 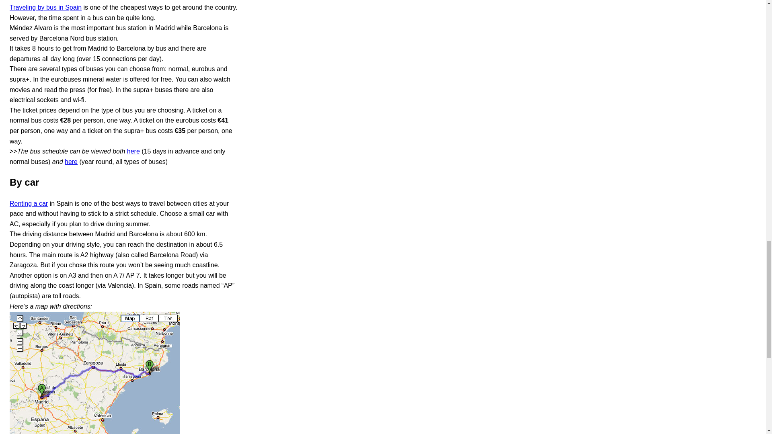 What do you see at coordinates (133, 151) in the screenshot?
I see `here` at bounding box center [133, 151].